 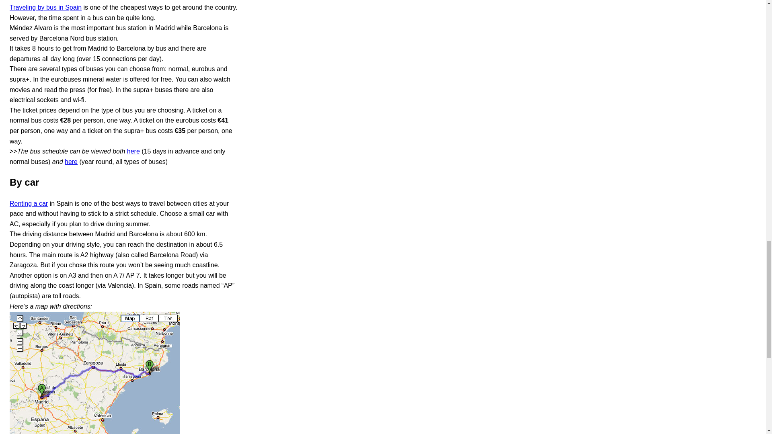 What do you see at coordinates (133, 151) in the screenshot?
I see `here` at bounding box center [133, 151].